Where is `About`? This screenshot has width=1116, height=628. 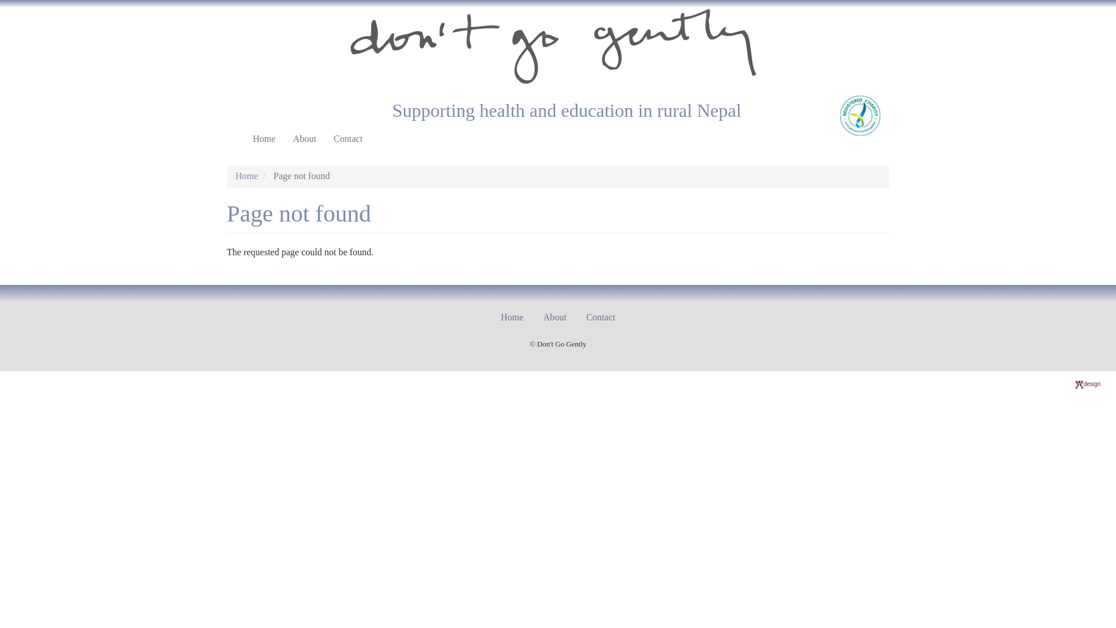 About is located at coordinates (305, 139).